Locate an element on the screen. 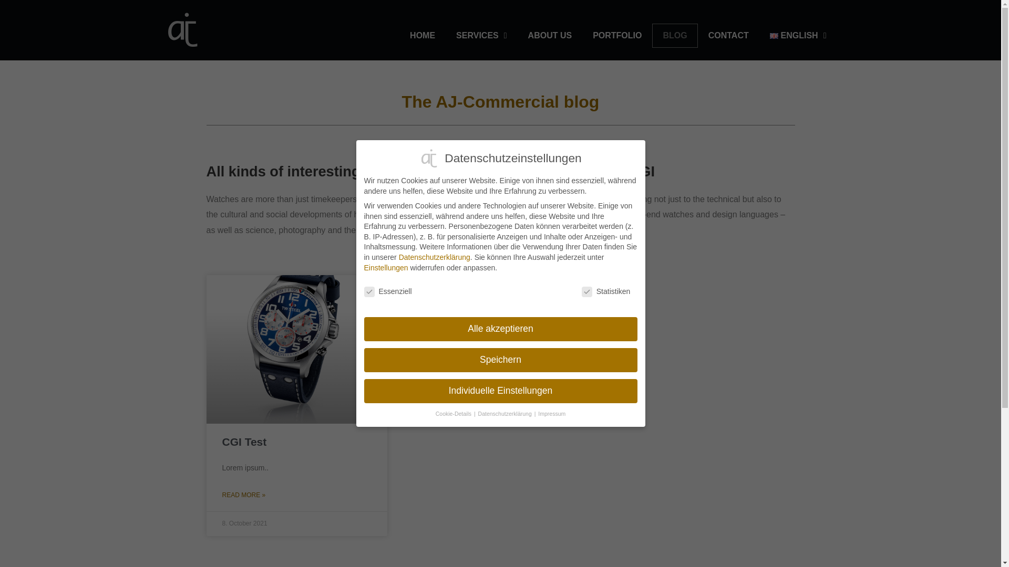 Image resolution: width=1009 pixels, height=567 pixels. ENGLISH is located at coordinates (798, 36).